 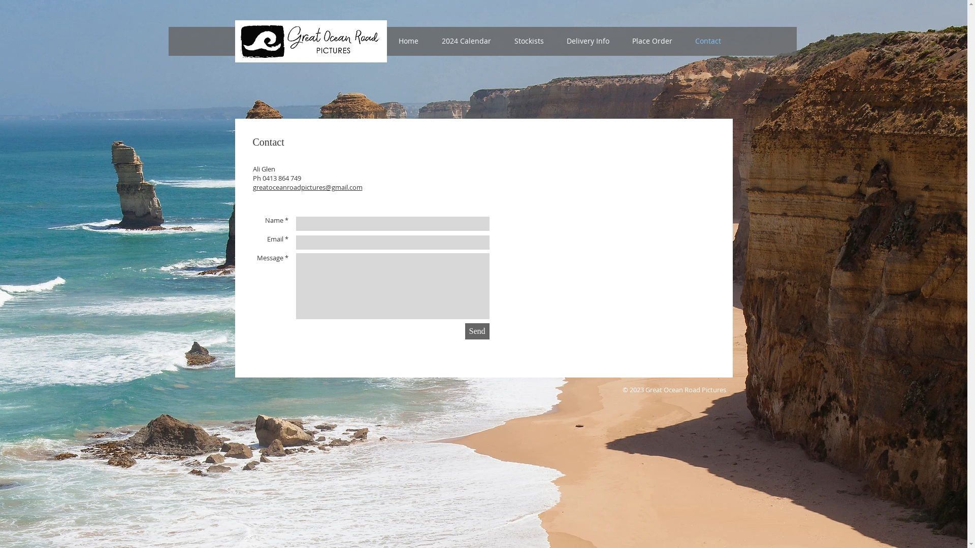 What do you see at coordinates (466, 41) in the screenshot?
I see `2024 Calendar` at bounding box center [466, 41].